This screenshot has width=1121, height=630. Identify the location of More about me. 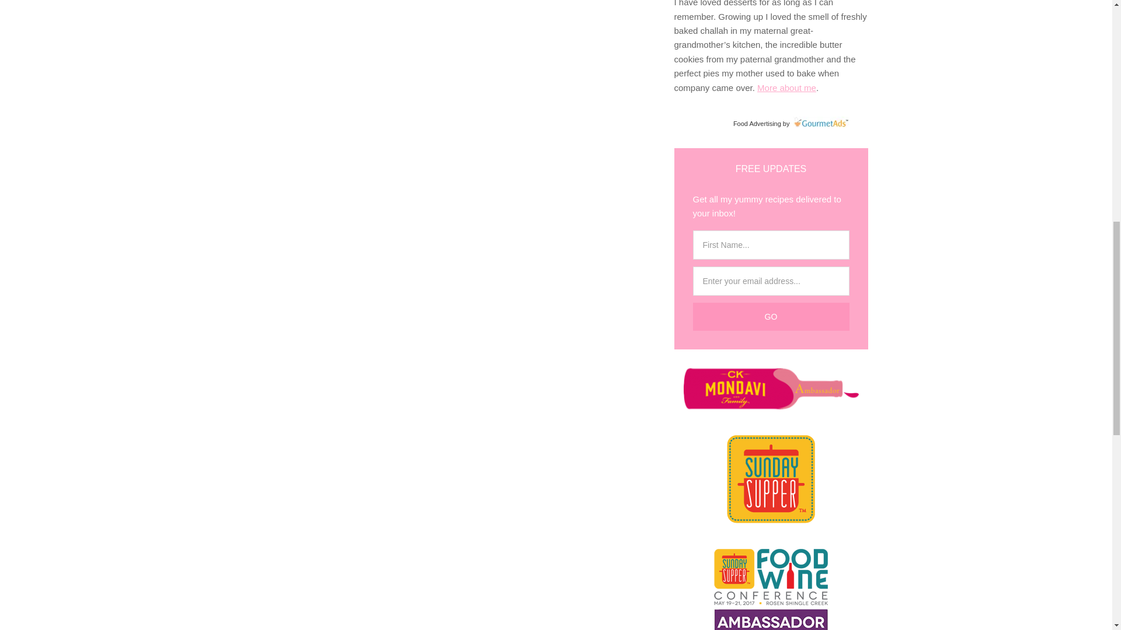
(786, 87).